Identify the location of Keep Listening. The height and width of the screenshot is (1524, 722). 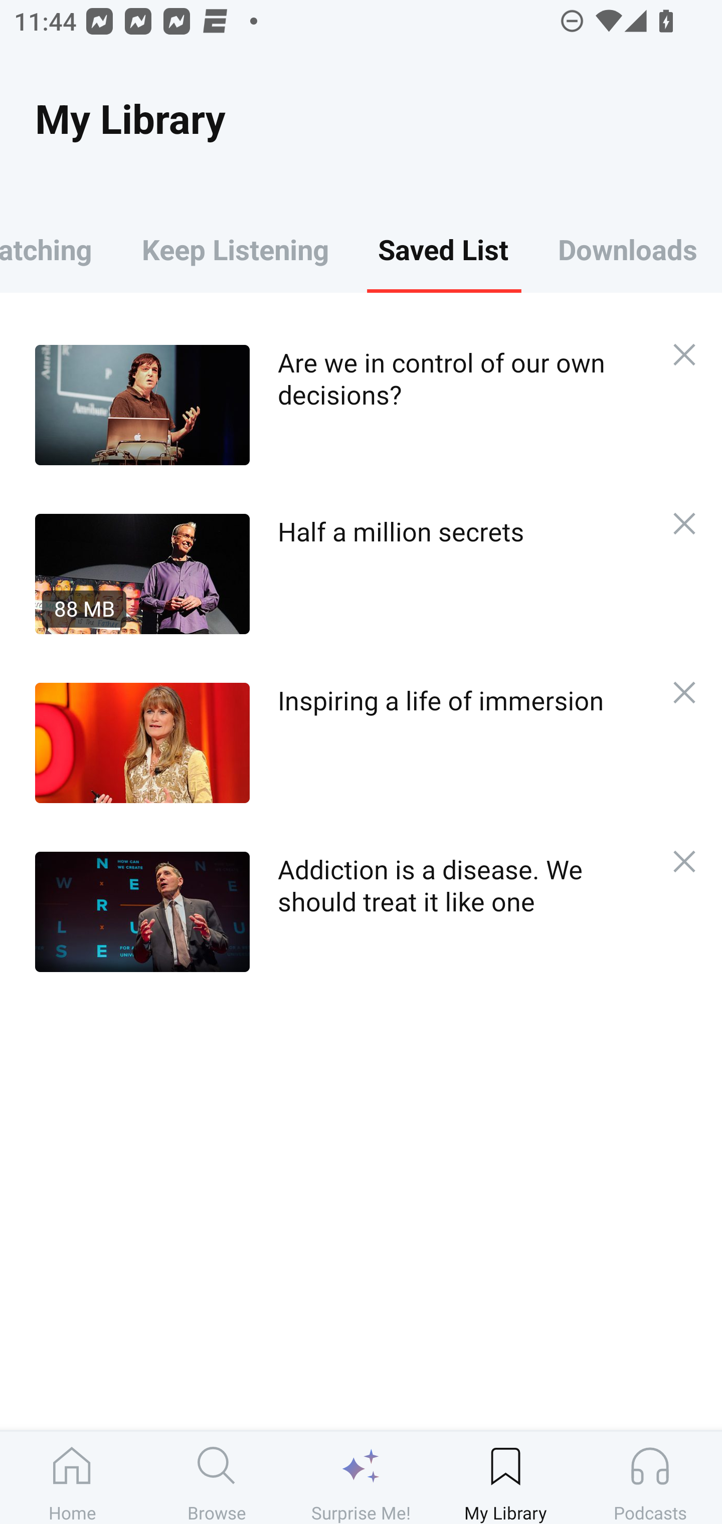
(235, 249).